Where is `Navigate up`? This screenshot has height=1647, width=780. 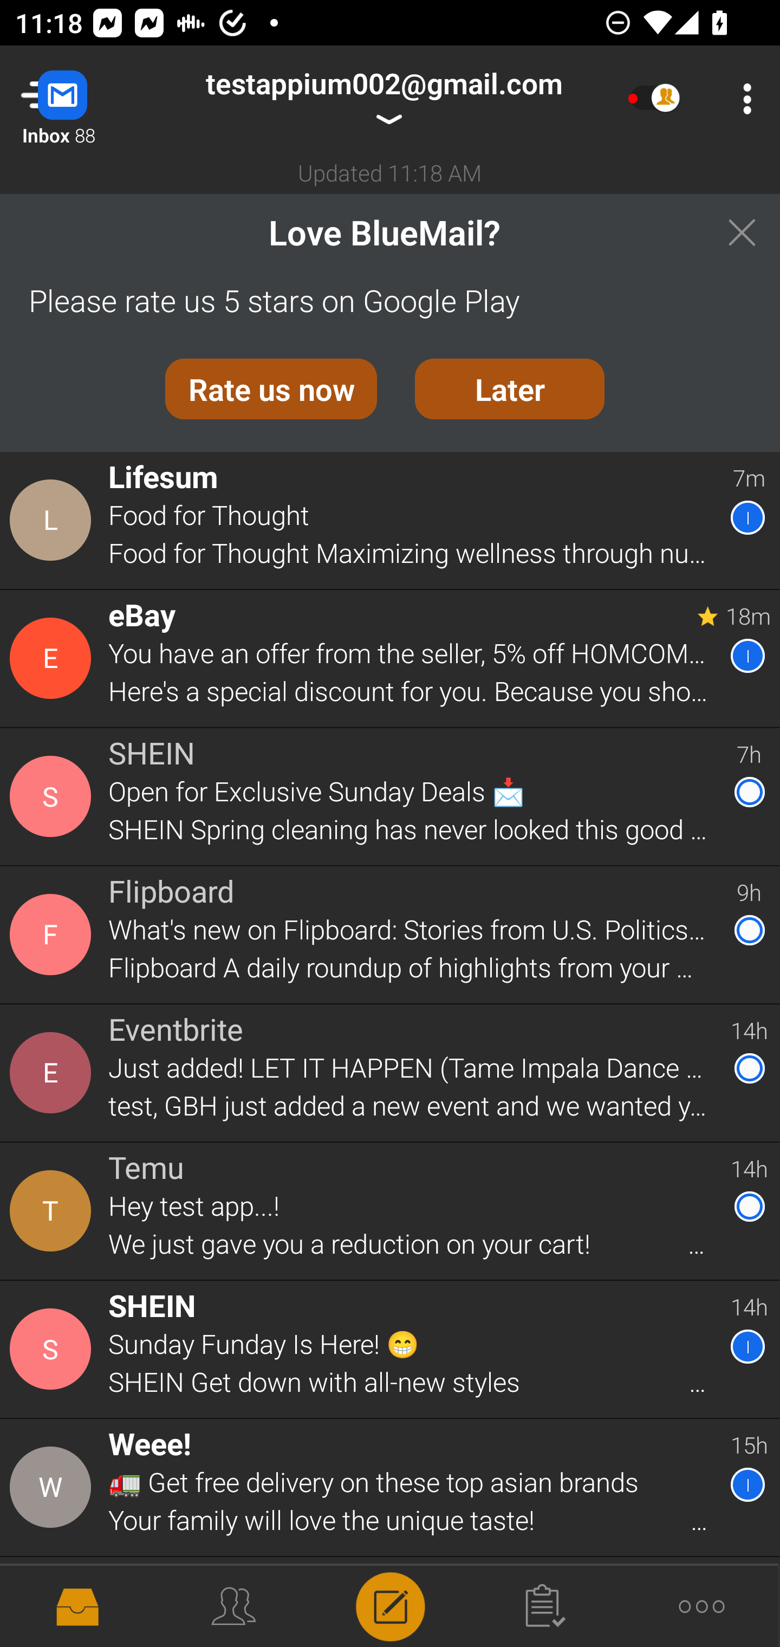 Navigate up is located at coordinates (86, 99).